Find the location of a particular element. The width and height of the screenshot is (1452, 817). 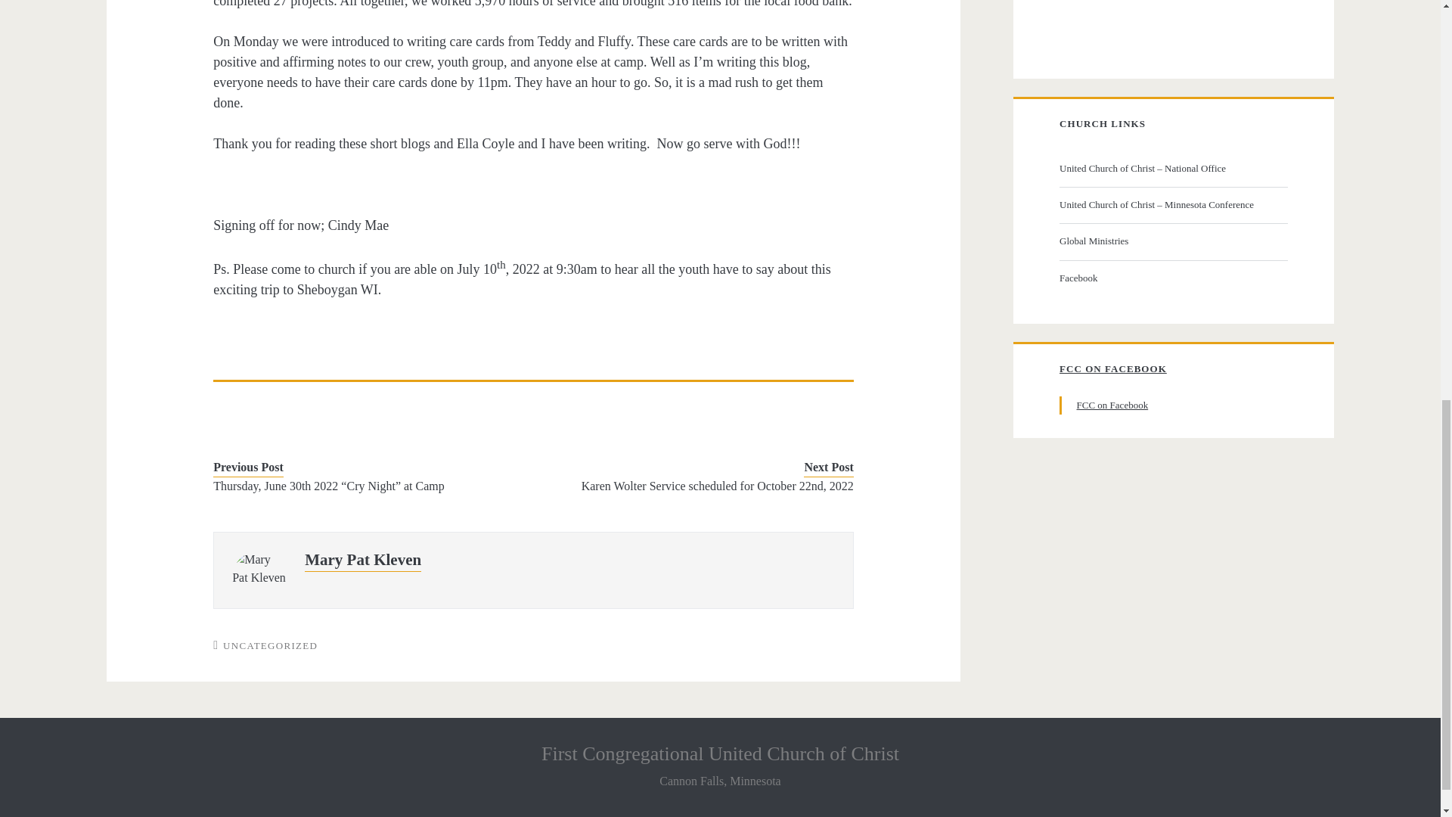

First Congregational United Church of Christ is located at coordinates (720, 753).